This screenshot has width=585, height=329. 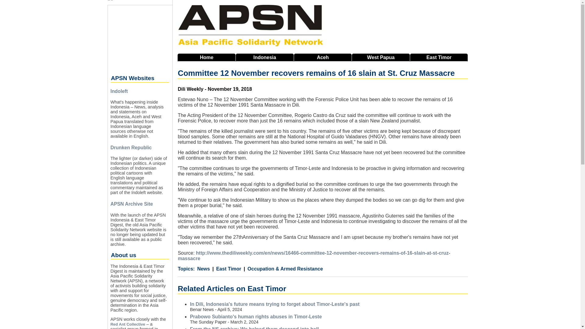 What do you see at coordinates (204, 269) in the screenshot?
I see `News` at bounding box center [204, 269].